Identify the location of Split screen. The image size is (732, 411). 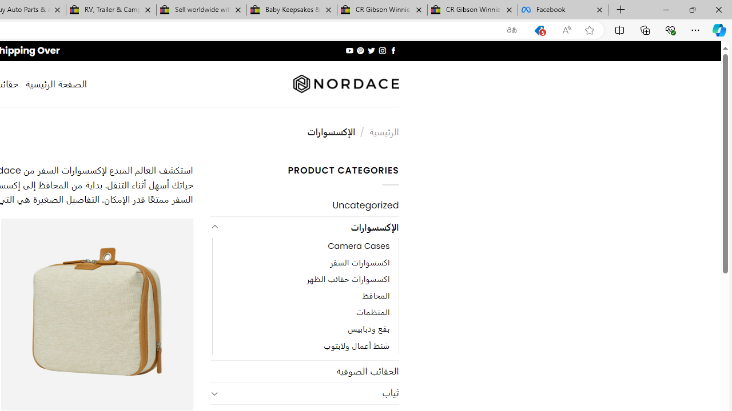
(619, 30).